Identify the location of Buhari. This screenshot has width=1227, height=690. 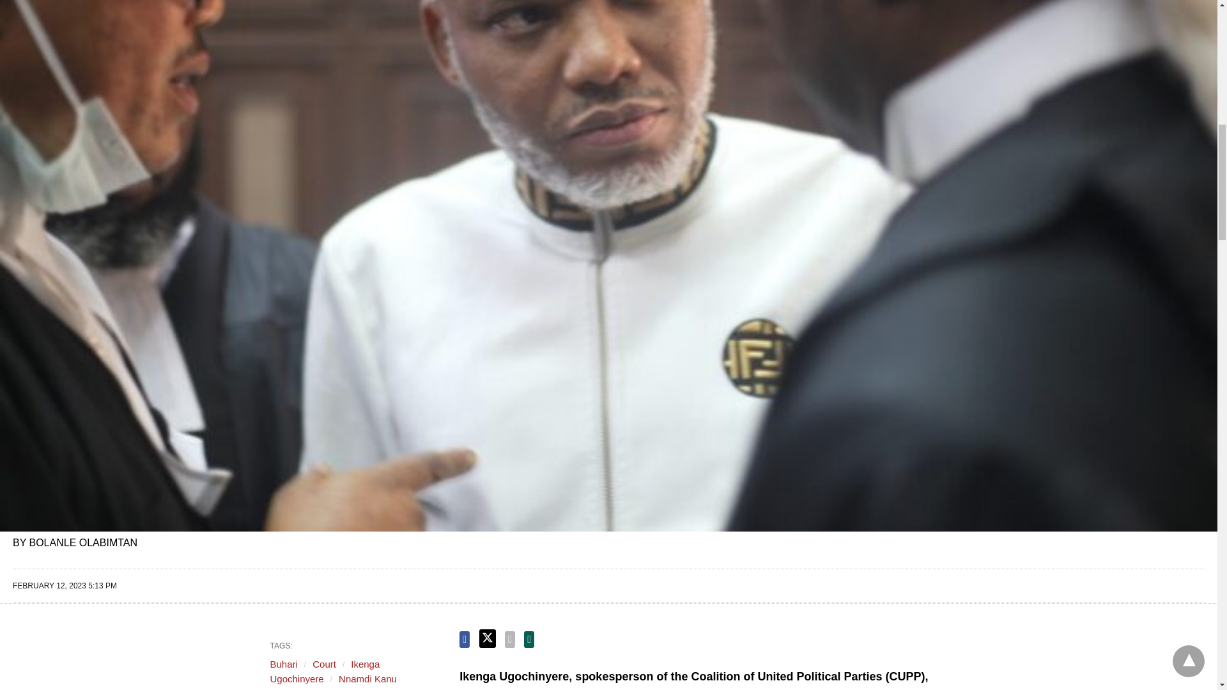
(283, 664).